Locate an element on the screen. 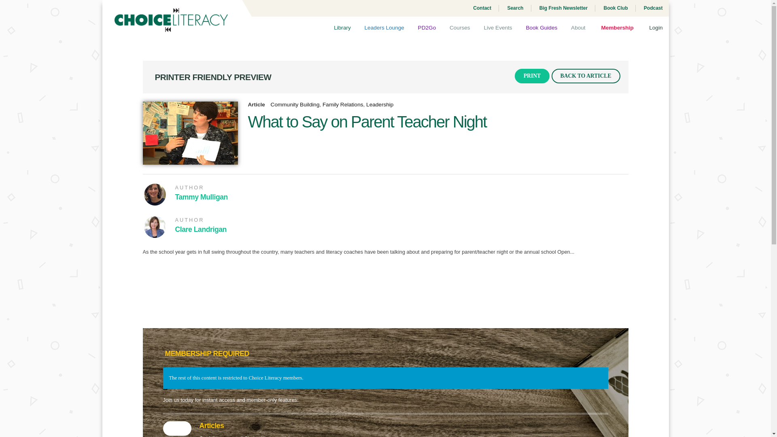 Image resolution: width=777 pixels, height=437 pixels. Courses is located at coordinates (460, 29).